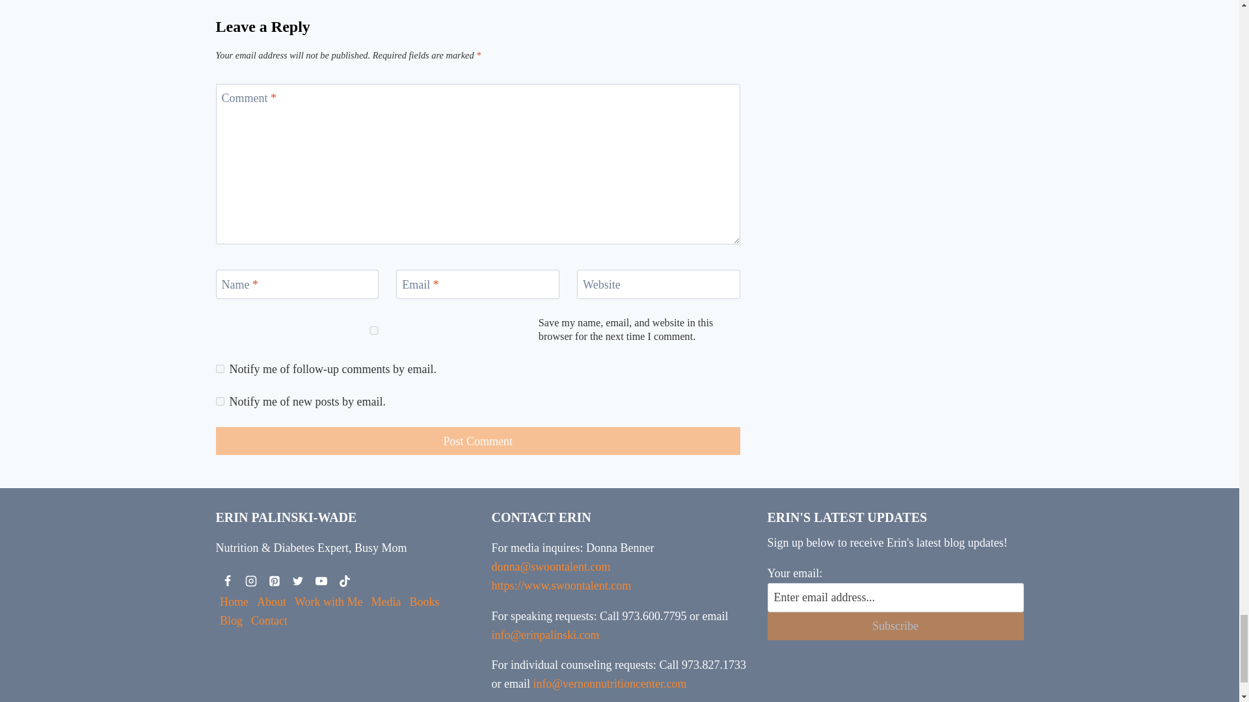 The width and height of the screenshot is (1249, 702). What do you see at coordinates (896, 597) in the screenshot?
I see `Enter email address...` at bounding box center [896, 597].